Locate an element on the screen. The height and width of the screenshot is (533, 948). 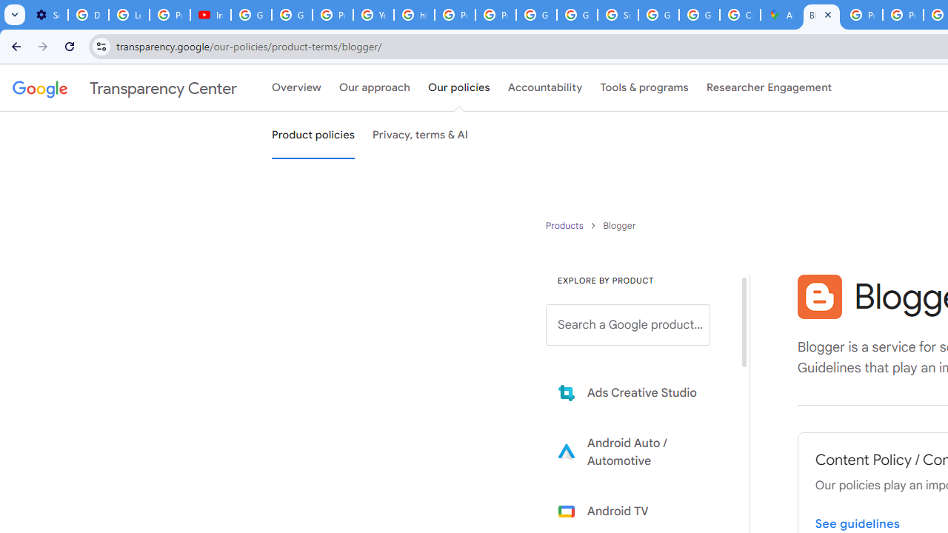
Product policies is located at coordinates (566, 225).